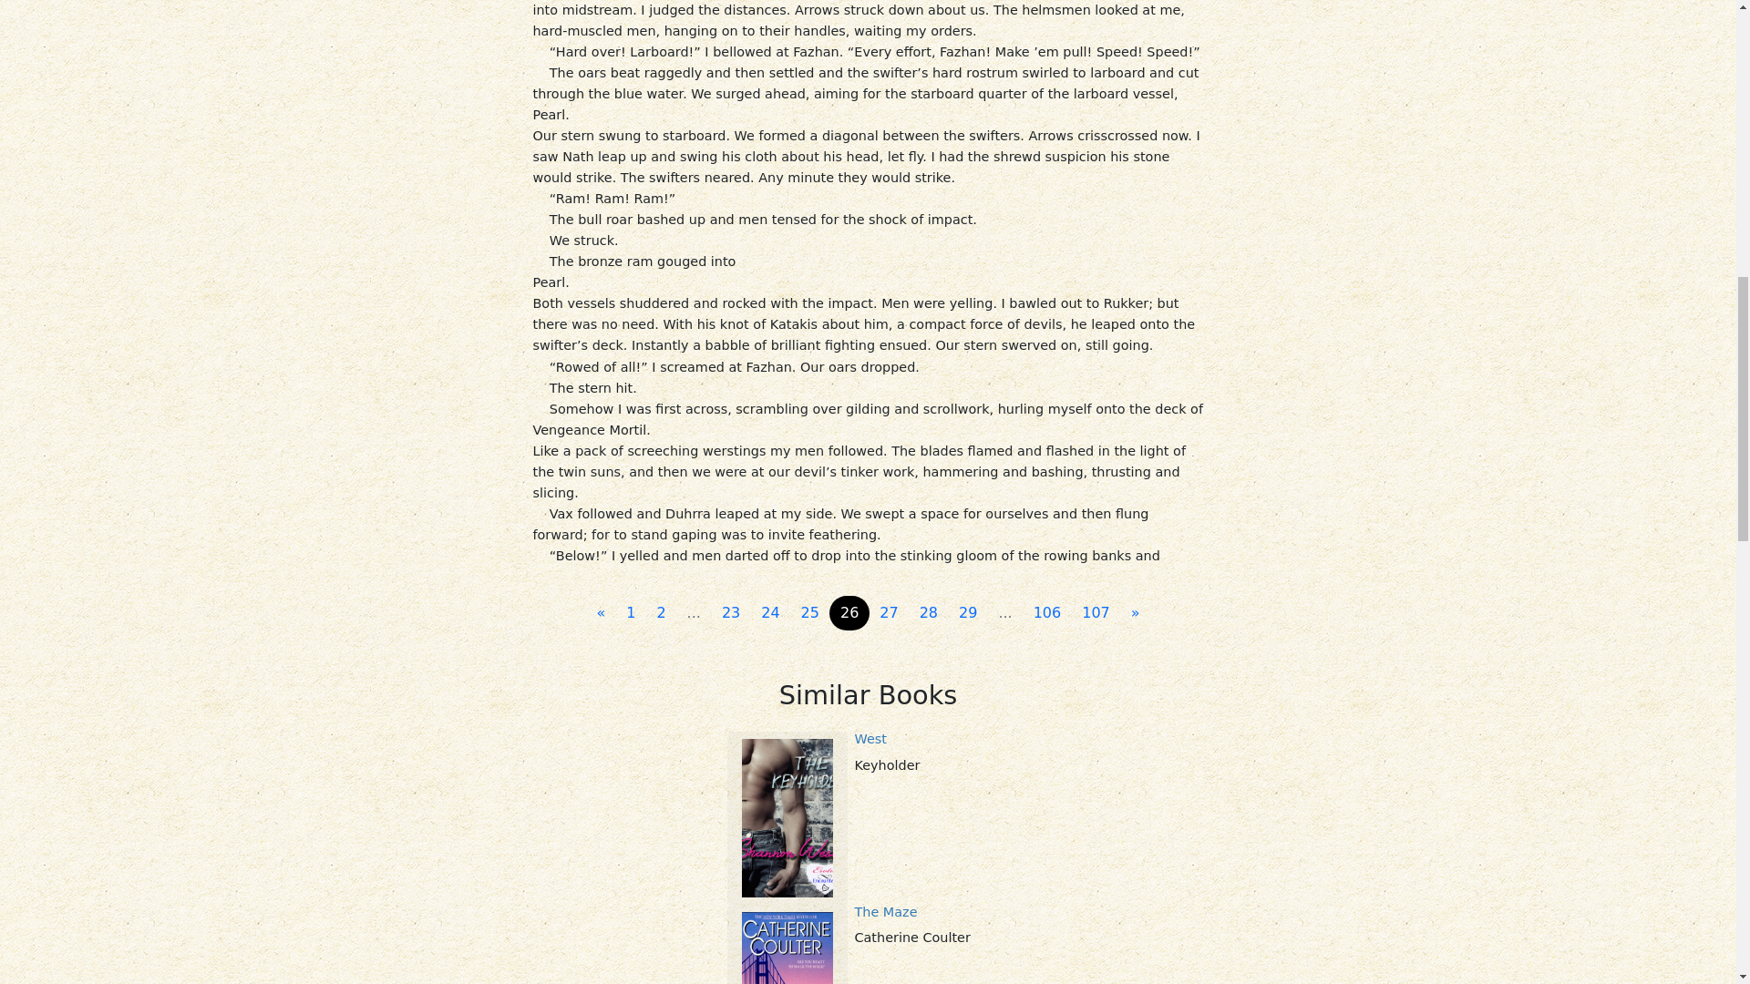 The image size is (1750, 984). Describe the element at coordinates (770, 613) in the screenshot. I see `24` at that location.